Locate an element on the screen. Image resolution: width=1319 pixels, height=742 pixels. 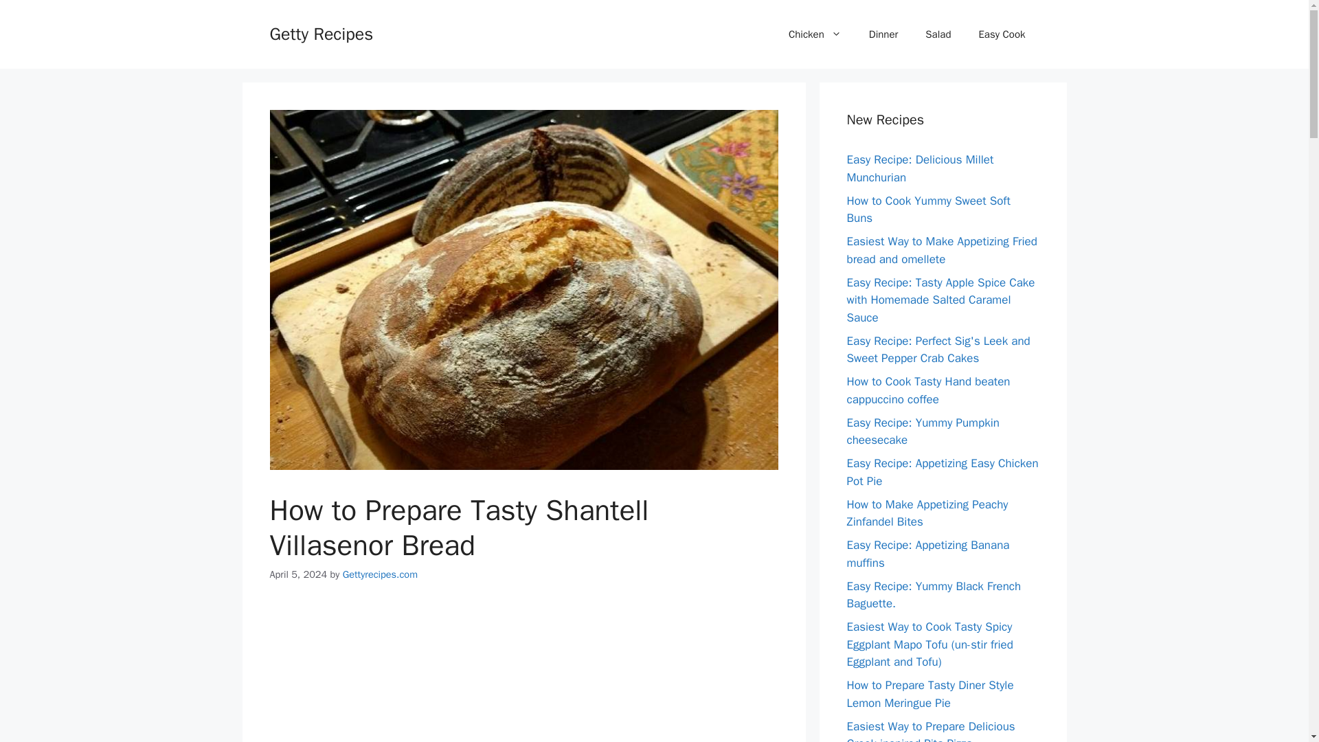
Salad is located at coordinates (937, 34).